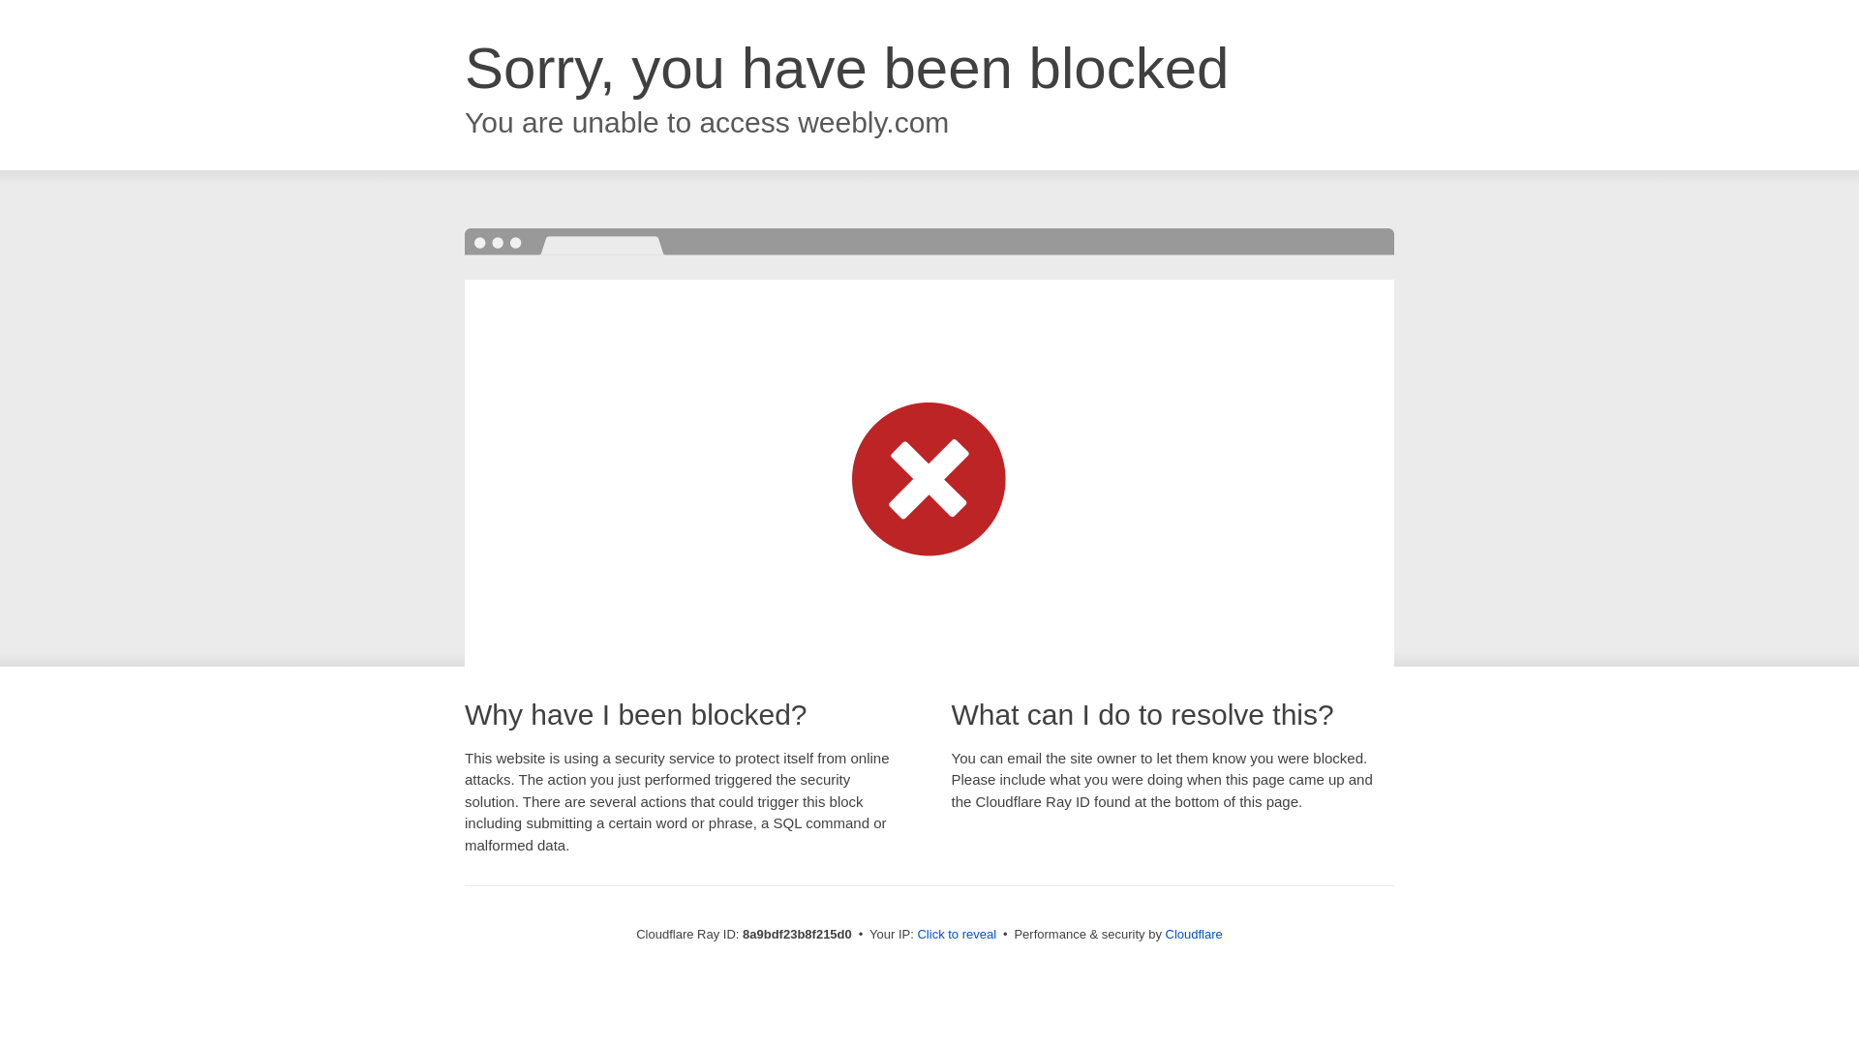  What do you see at coordinates (1194, 934) in the screenshot?
I see `Cloudflare` at bounding box center [1194, 934].